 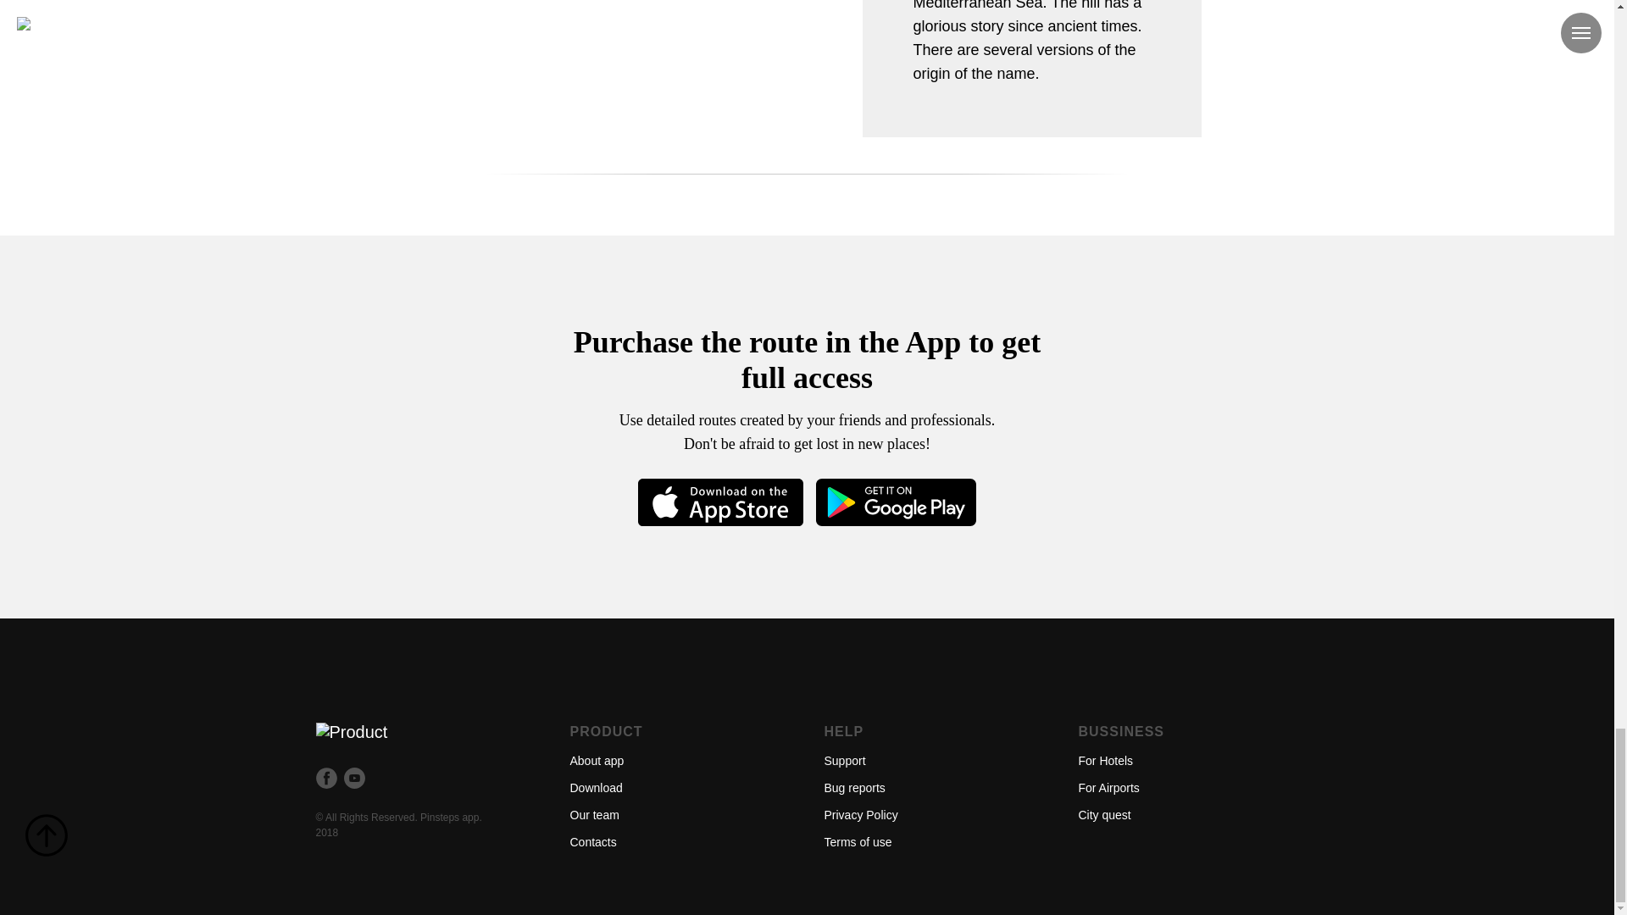 I want to click on Youtube, so click(x=354, y=784).